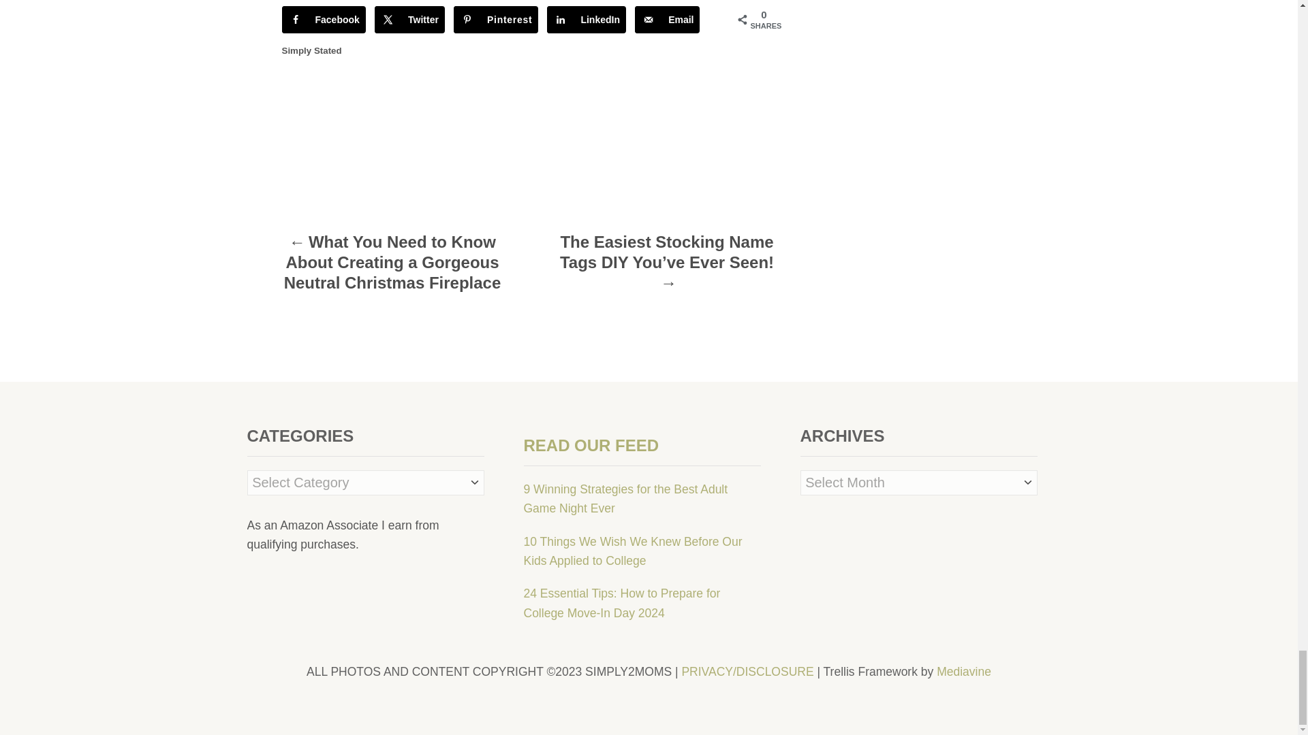 This screenshot has width=1308, height=735. Describe the element at coordinates (586, 19) in the screenshot. I see `Share on LinkedIn` at that location.